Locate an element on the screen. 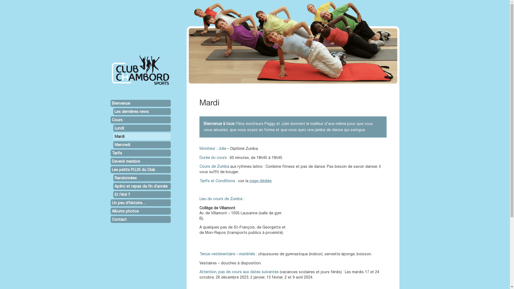 The image size is (514, 289). Les petits PLUS du Club is located at coordinates (140, 170).